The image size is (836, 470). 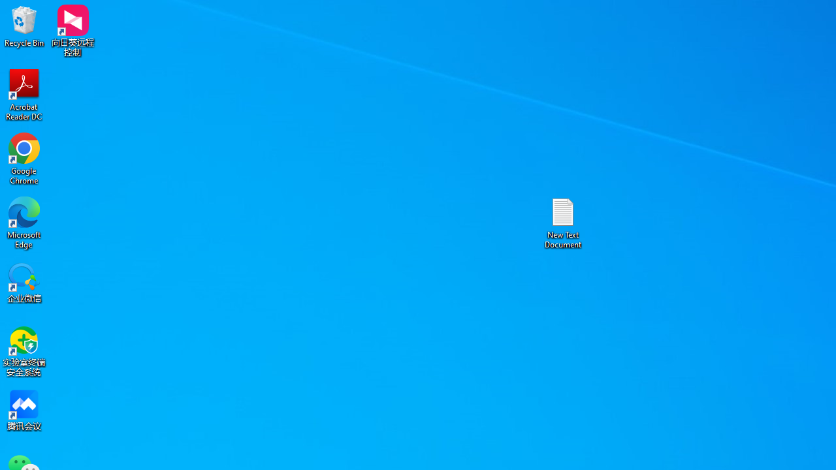 What do you see at coordinates (24, 26) in the screenshot?
I see `Recycle Bin` at bounding box center [24, 26].